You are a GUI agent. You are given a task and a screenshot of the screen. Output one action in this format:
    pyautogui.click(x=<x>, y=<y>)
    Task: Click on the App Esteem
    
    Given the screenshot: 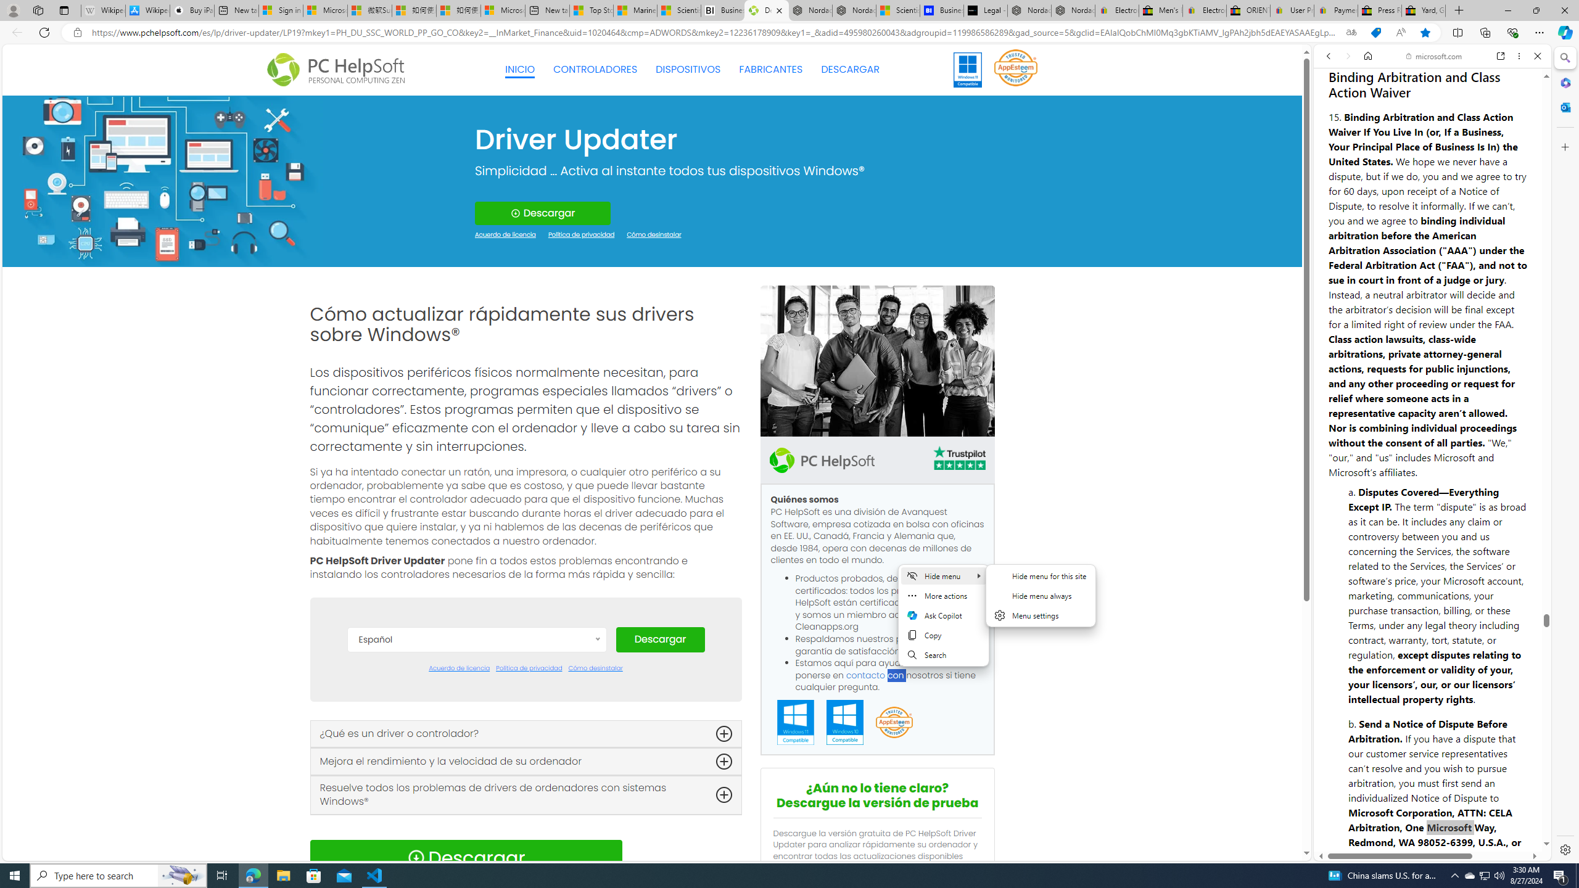 What is the action you would take?
    pyautogui.click(x=893, y=723)
    